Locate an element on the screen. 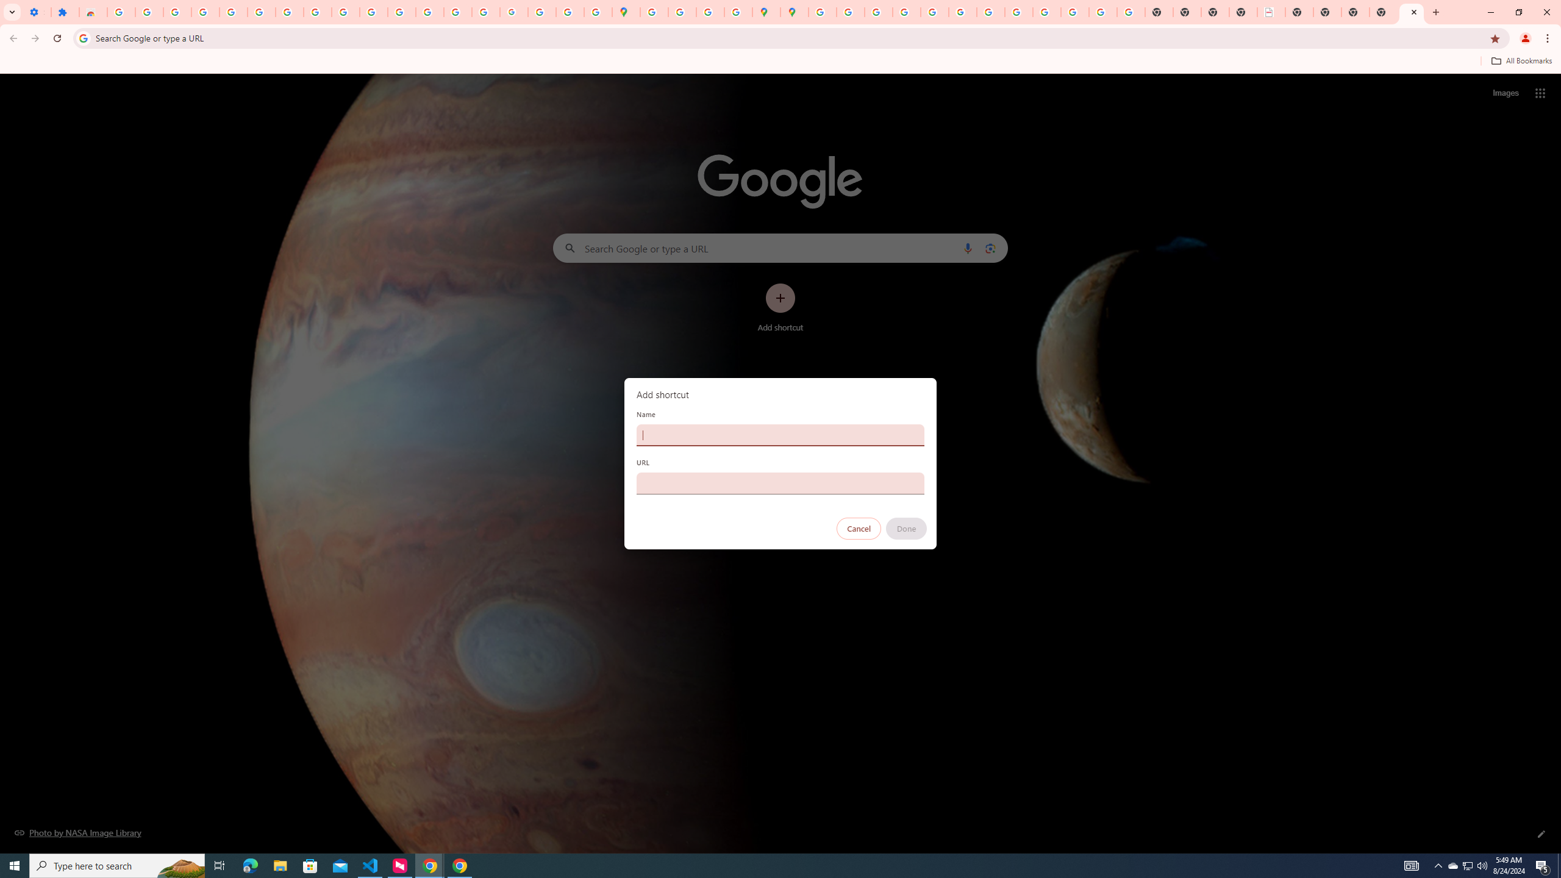 This screenshot has height=878, width=1561. YouTube is located at coordinates (990, 12).